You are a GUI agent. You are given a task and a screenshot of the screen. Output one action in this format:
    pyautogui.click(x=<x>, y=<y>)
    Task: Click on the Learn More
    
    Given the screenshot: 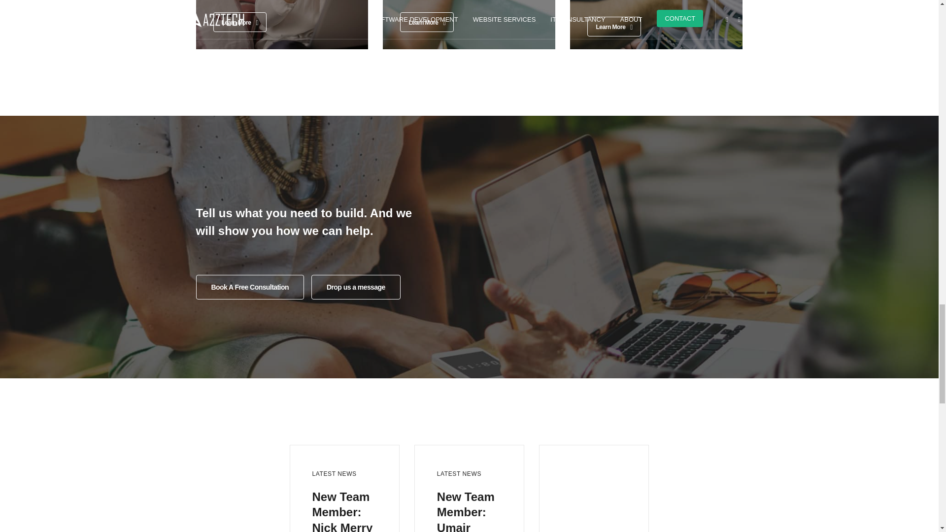 What is the action you would take?
    pyautogui.click(x=427, y=22)
    